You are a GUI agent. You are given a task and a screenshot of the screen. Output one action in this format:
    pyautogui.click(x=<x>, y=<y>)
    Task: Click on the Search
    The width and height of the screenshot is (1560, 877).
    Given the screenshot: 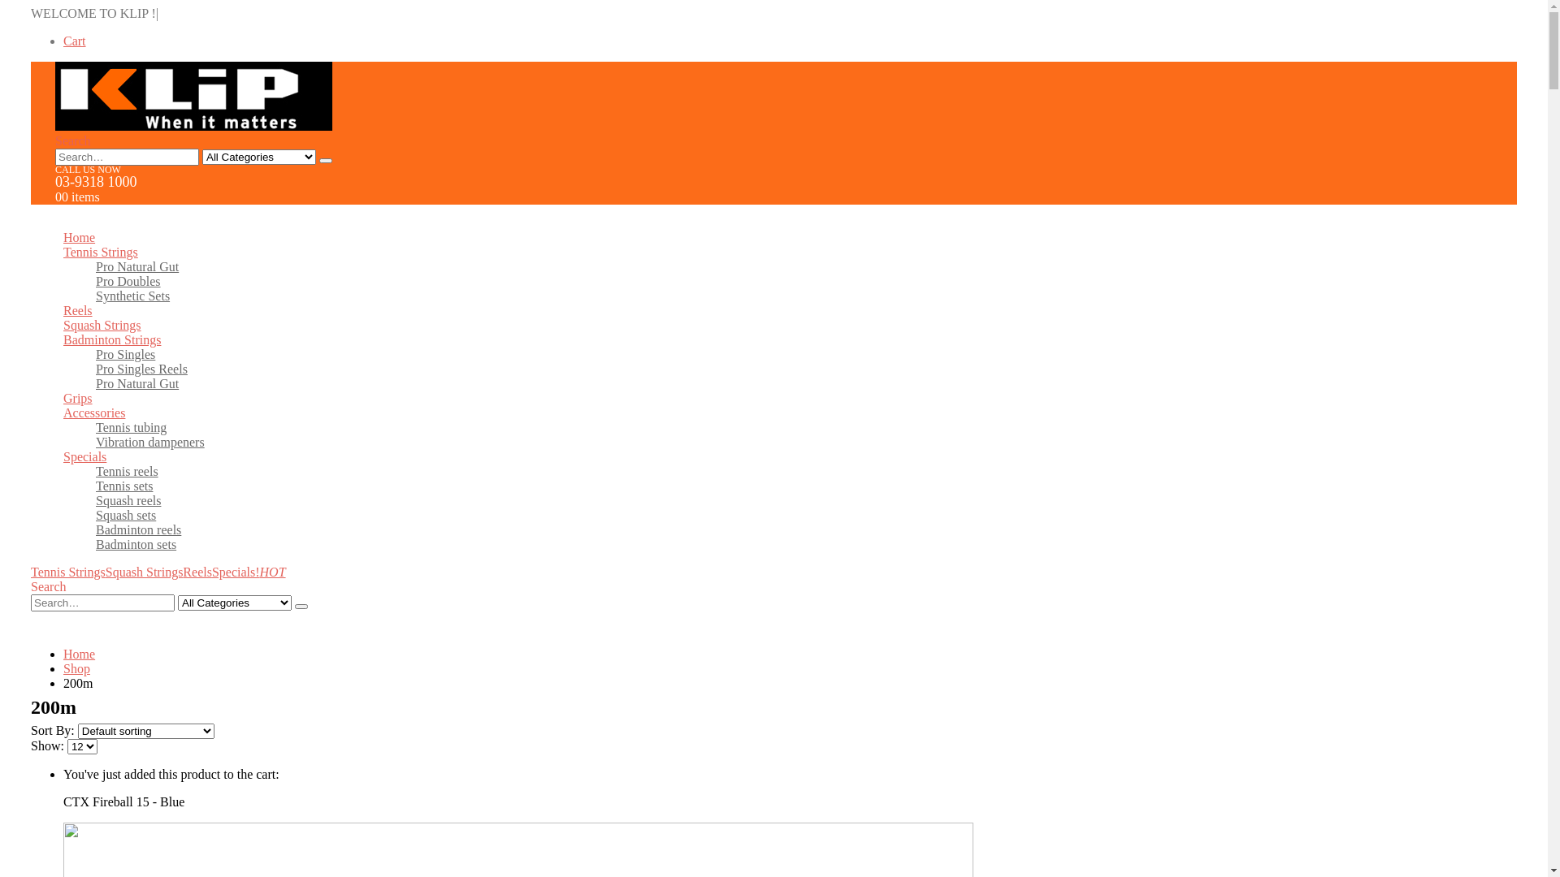 What is the action you would take?
    pyautogui.click(x=73, y=141)
    